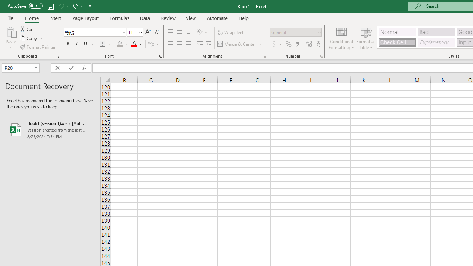 The image size is (473, 266). What do you see at coordinates (217, 18) in the screenshot?
I see `Automate` at bounding box center [217, 18].